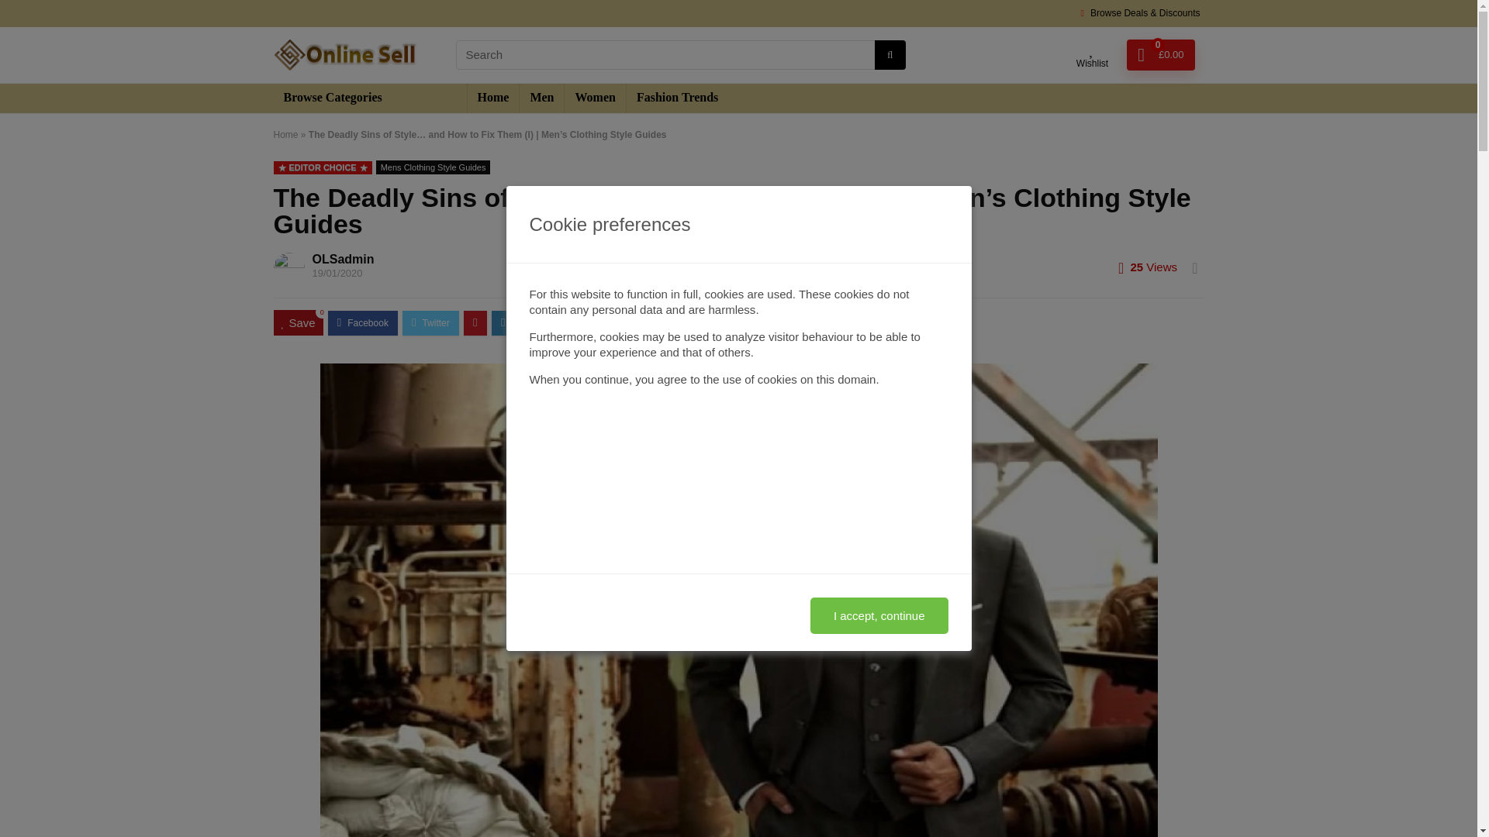  I want to click on View all posts in Mens Clothing Style Guides, so click(434, 167).